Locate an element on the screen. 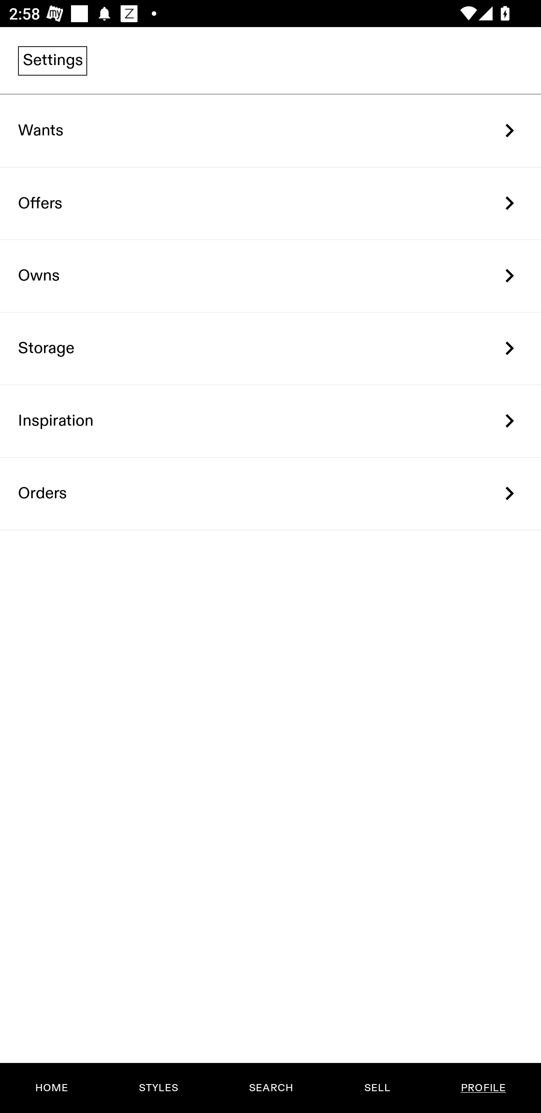 Image resolution: width=541 pixels, height=1113 pixels. STYLES is located at coordinates (158, 1088).